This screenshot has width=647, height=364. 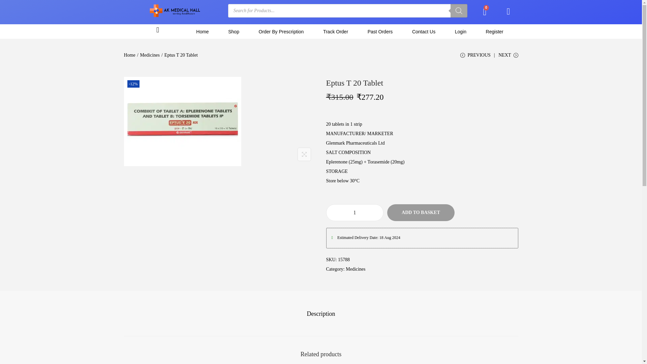 I want to click on 1, so click(x=355, y=212).